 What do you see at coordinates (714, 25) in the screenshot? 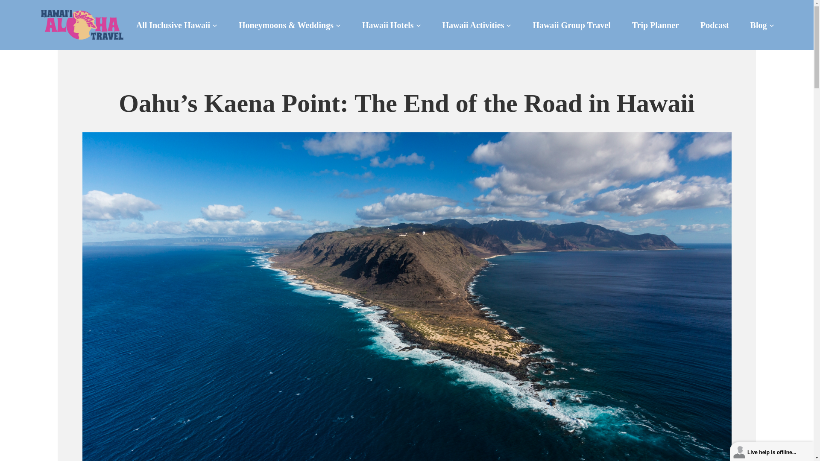
I see `Podcast` at bounding box center [714, 25].